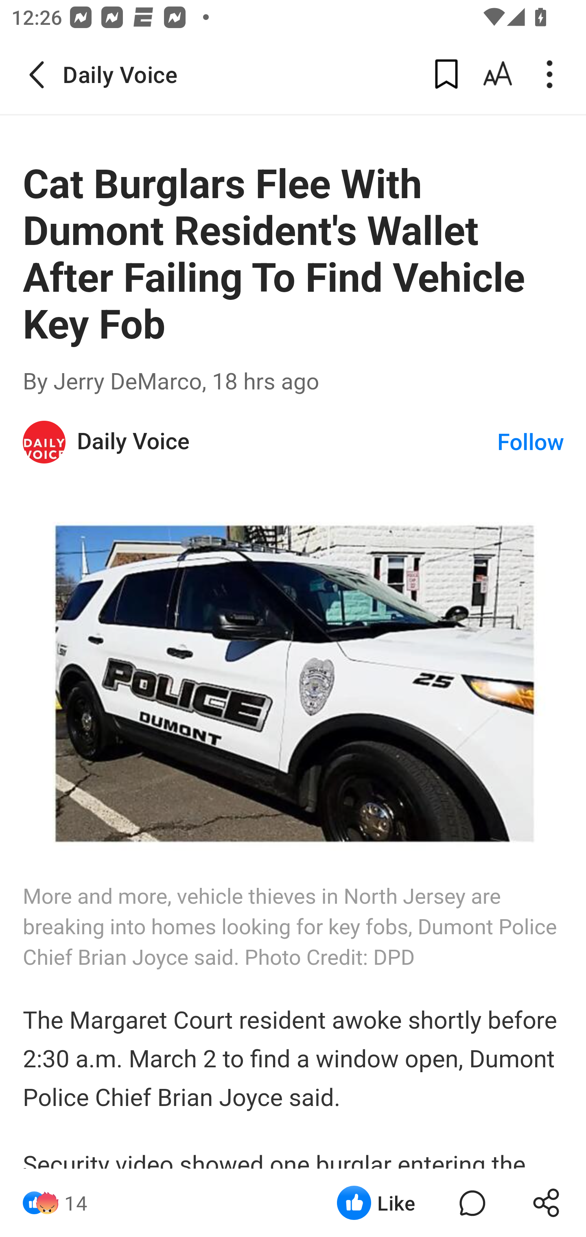 This screenshot has height=1237, width=586. I want to click on Like, so click(376, 1203).